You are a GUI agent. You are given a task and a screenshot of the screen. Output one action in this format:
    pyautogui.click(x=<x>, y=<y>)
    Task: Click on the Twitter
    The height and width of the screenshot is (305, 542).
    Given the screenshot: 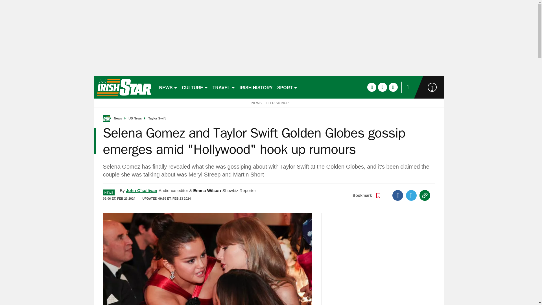 What is the action you would take?
    pyautogui.click(x=411, y=195)
    